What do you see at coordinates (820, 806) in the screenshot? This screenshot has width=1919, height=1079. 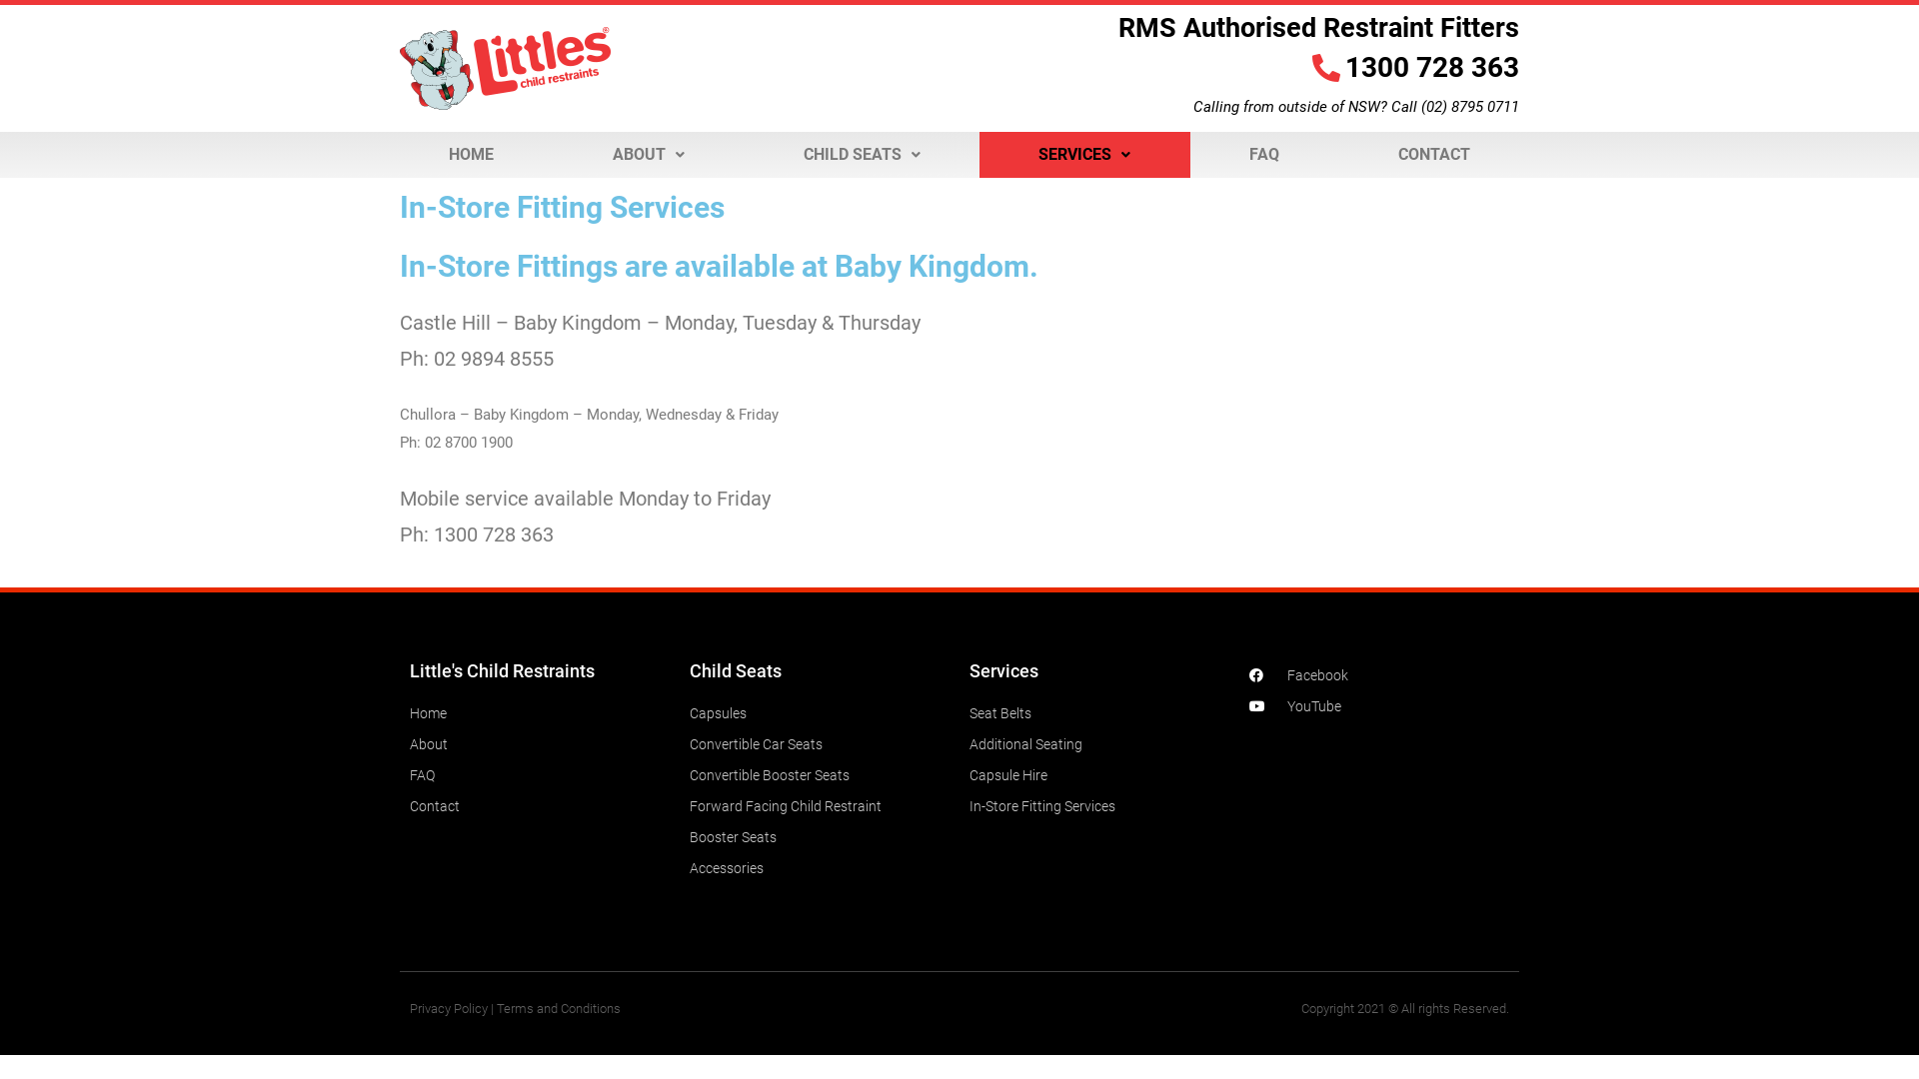 I see `Forward Facing Child Restraint` at bounding box center [820, 806].